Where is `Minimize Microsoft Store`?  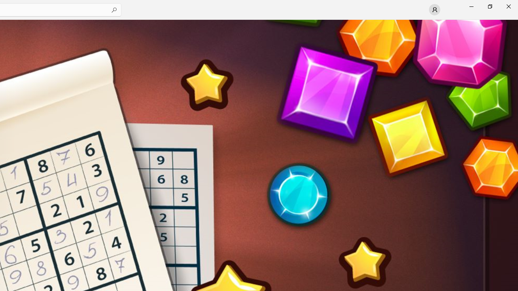 Minimize Microsoft Store is located at coordinates (471, 6).